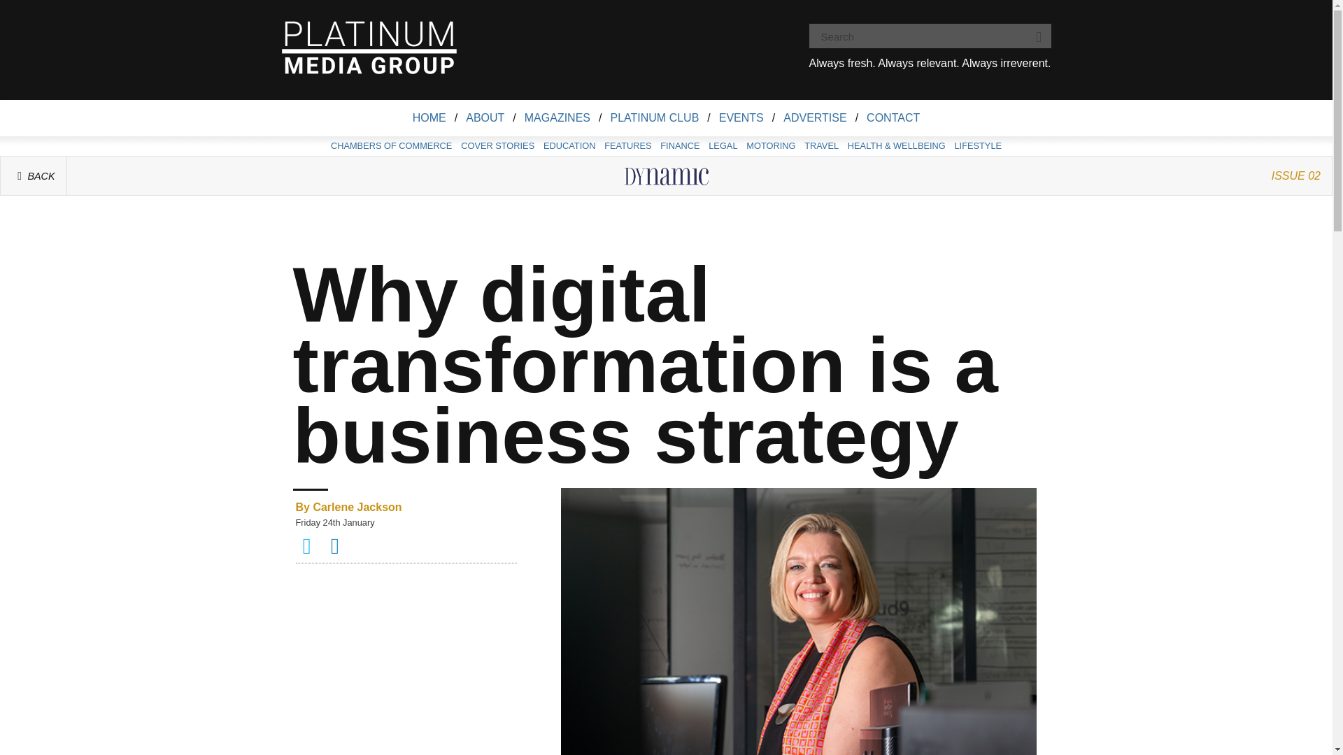 The width and height of the screenshot is (1343, 755). What do you see at coordinates (557, 117) in the screenshot?
I see `MAGAZINES` at bounding box center [557, 117].